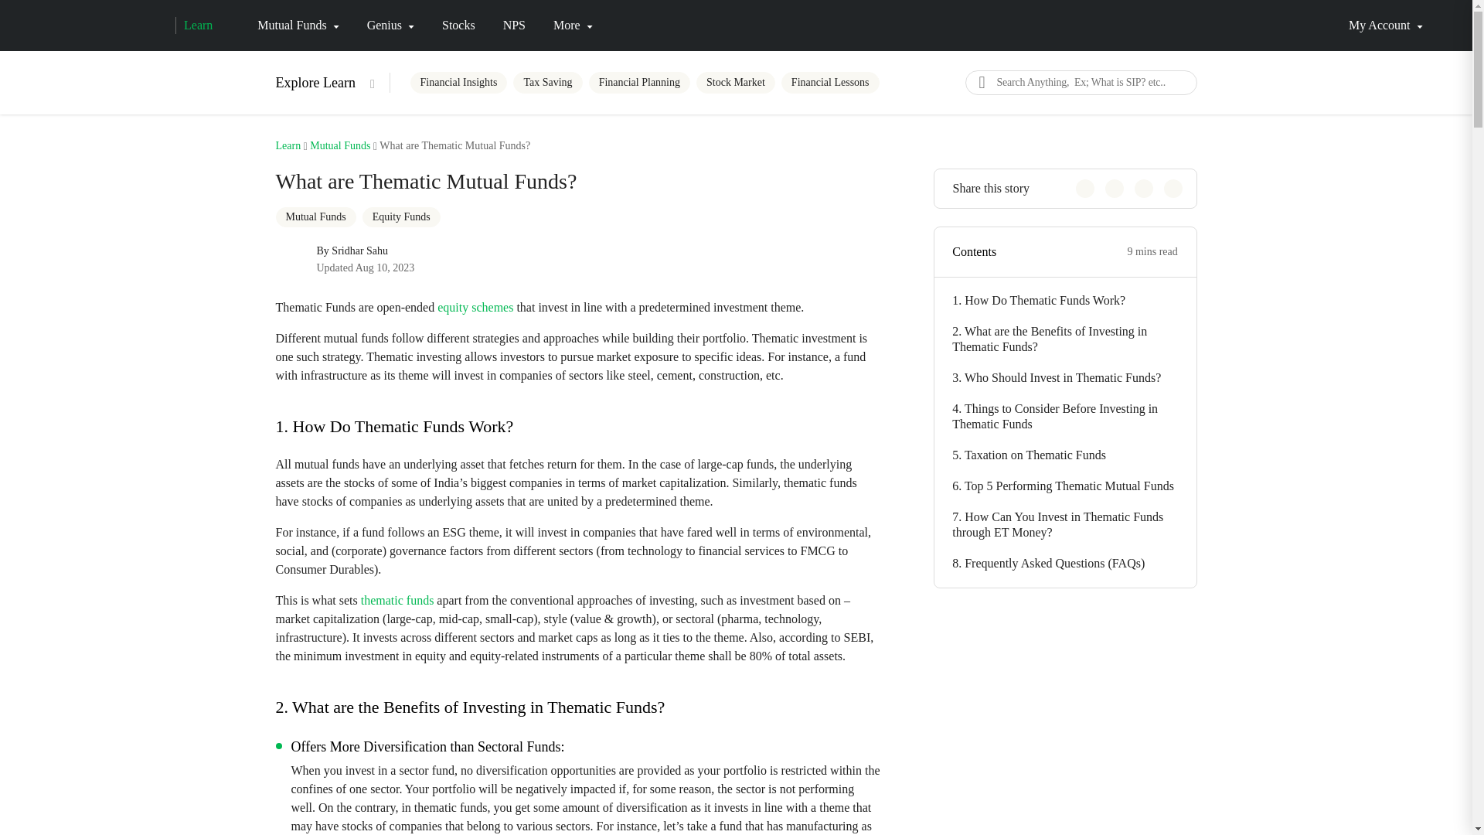  I want to click on Stocks, so click(458, 25).